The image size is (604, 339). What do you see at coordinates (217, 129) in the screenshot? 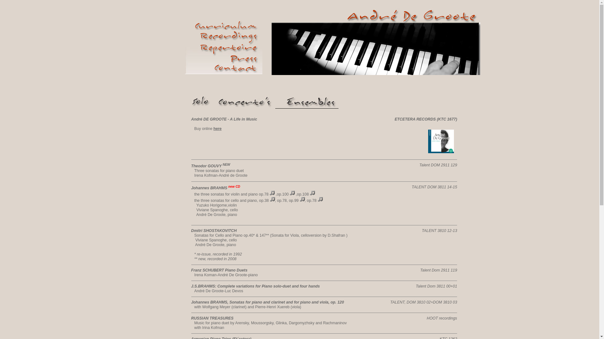
I see `here` at bounding box center [217, 129].